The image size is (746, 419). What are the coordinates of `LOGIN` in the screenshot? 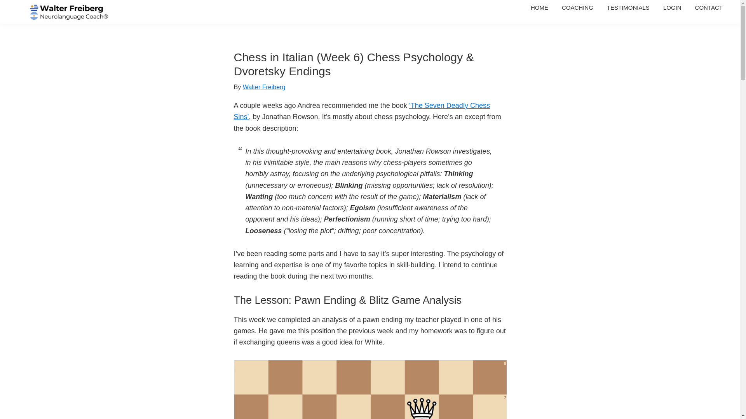 It's located at (672, 7).